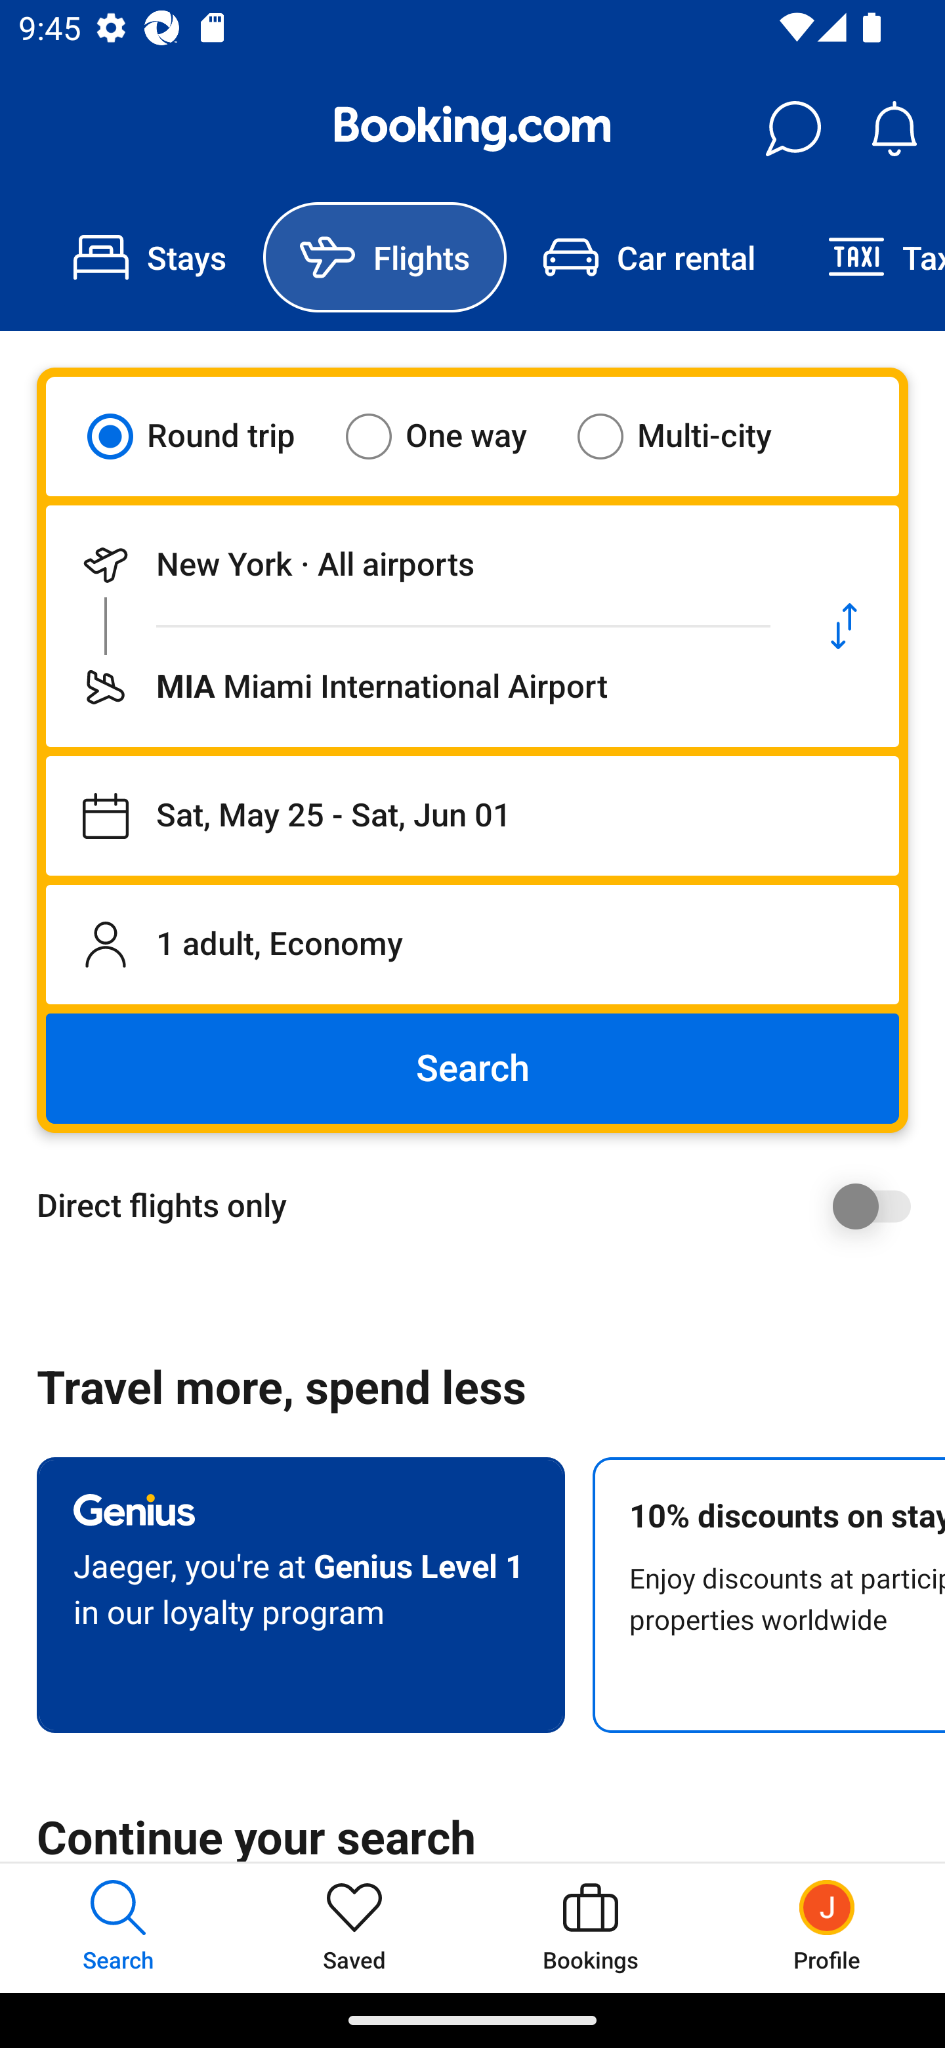 The height and width of the screenshot is (2048, 945). Describe the element at coordinates (354, 1927) in the screenshot. I see `Saved` at that location.